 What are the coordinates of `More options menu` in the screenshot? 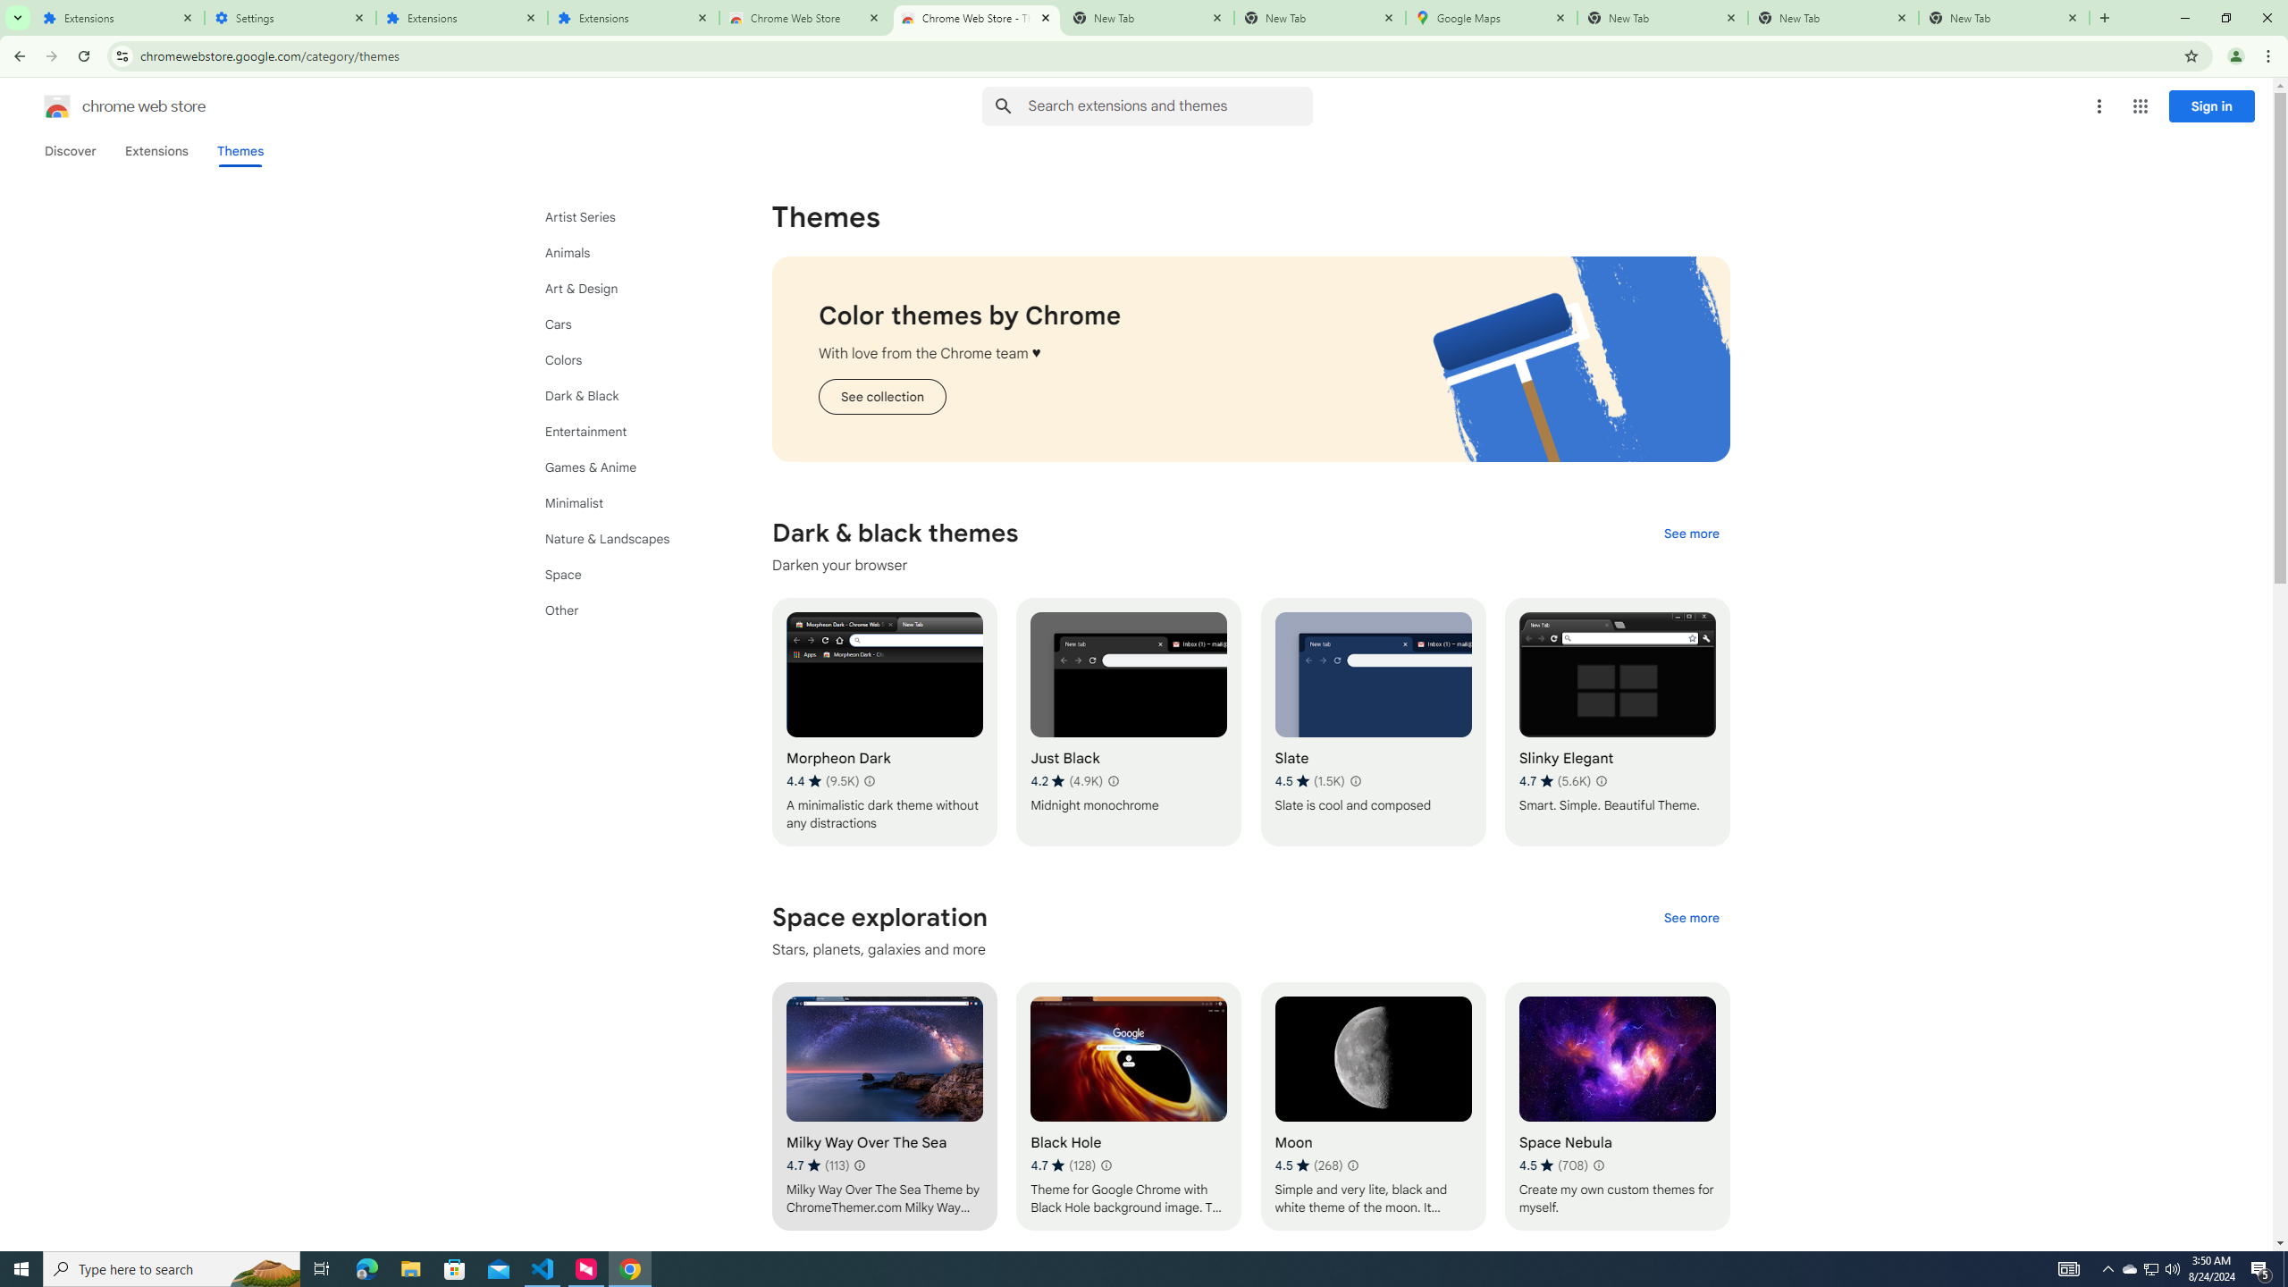 It's located at (2099, 106).